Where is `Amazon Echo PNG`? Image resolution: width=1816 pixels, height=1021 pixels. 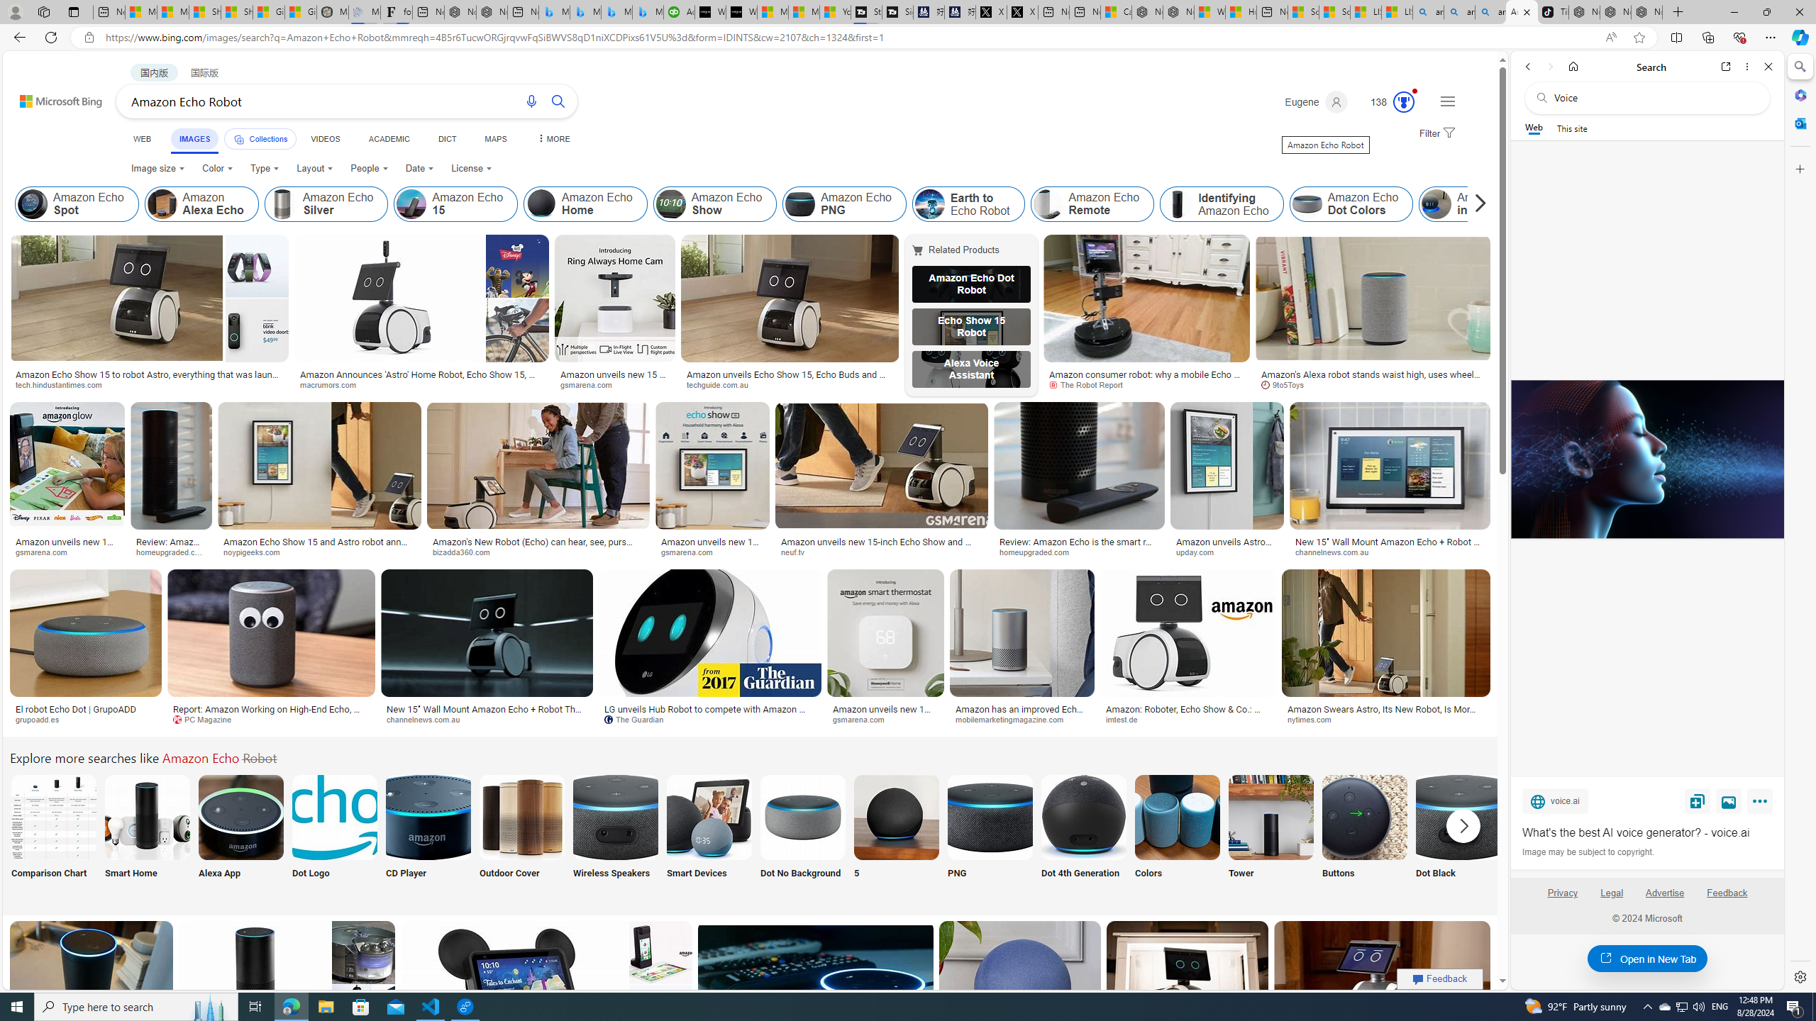
Amazon Echo PNG is located at coordinates (990, 817).